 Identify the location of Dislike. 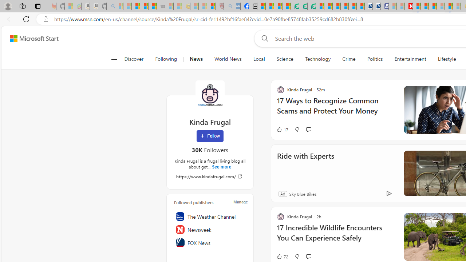
(297, 256).